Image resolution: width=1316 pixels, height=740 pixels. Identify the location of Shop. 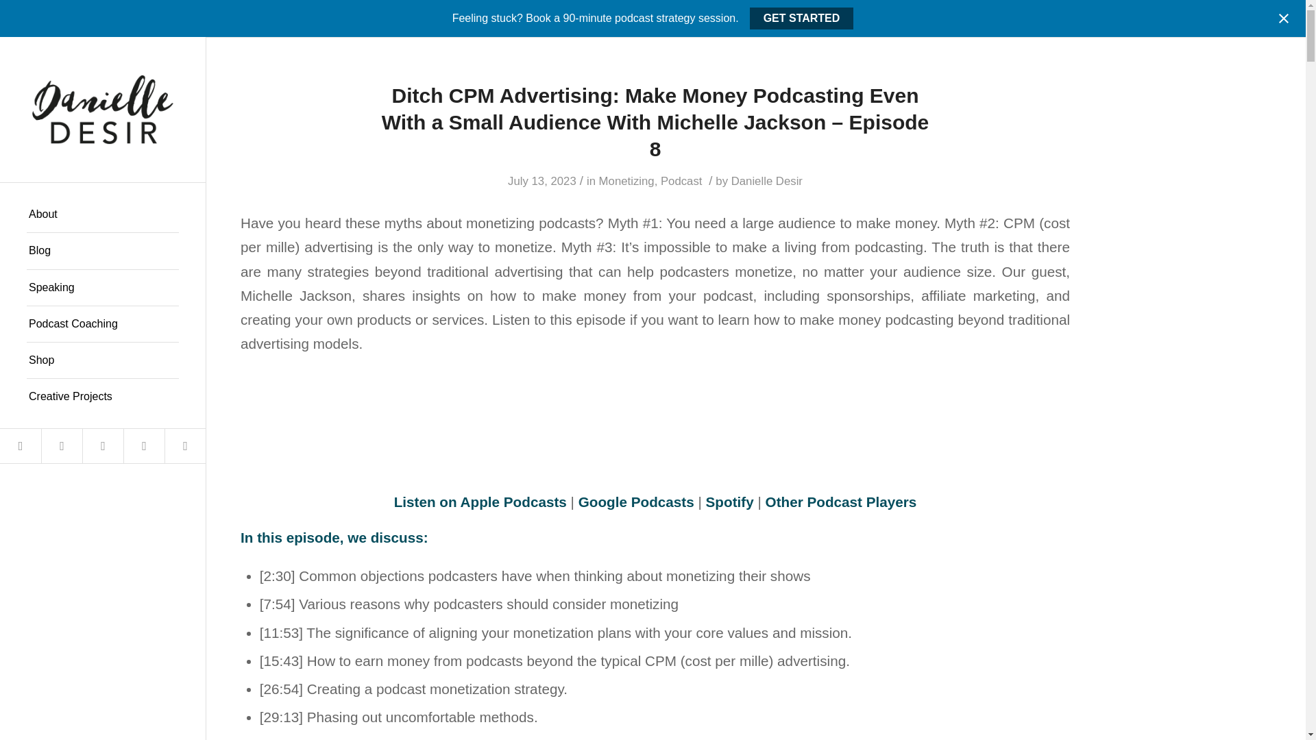
(103, 360).